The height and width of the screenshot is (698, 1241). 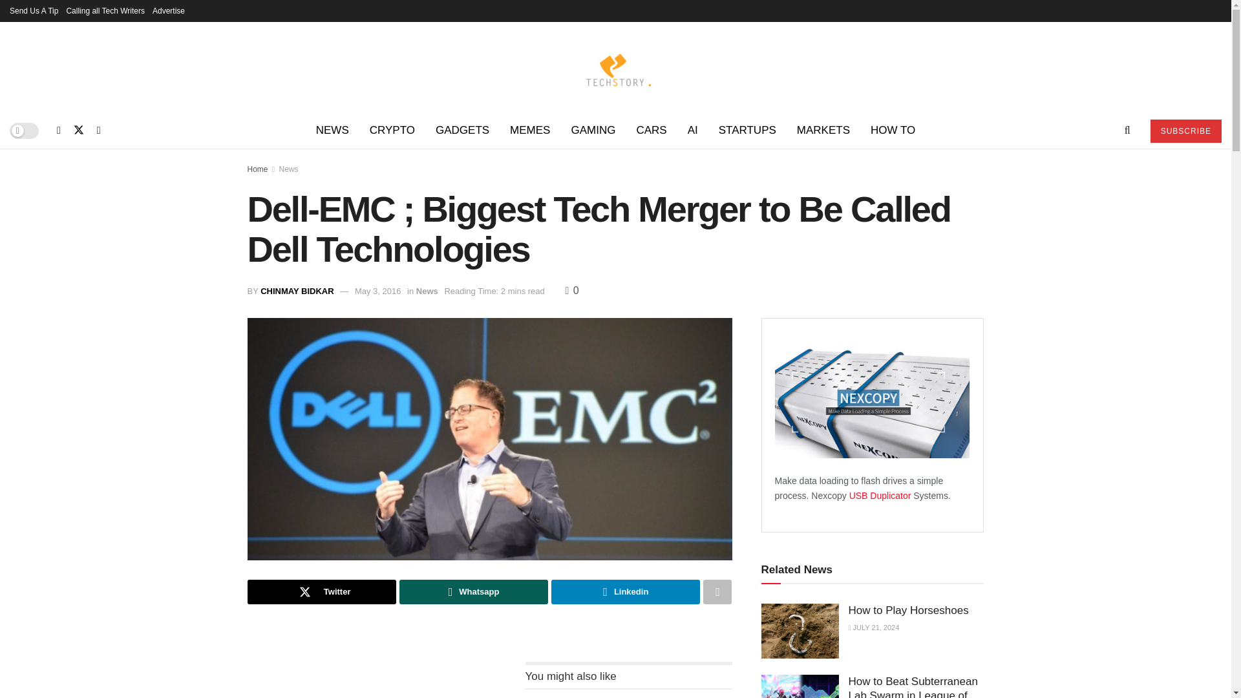 I want to click on STARTUPS, so click(x=747, y=131).